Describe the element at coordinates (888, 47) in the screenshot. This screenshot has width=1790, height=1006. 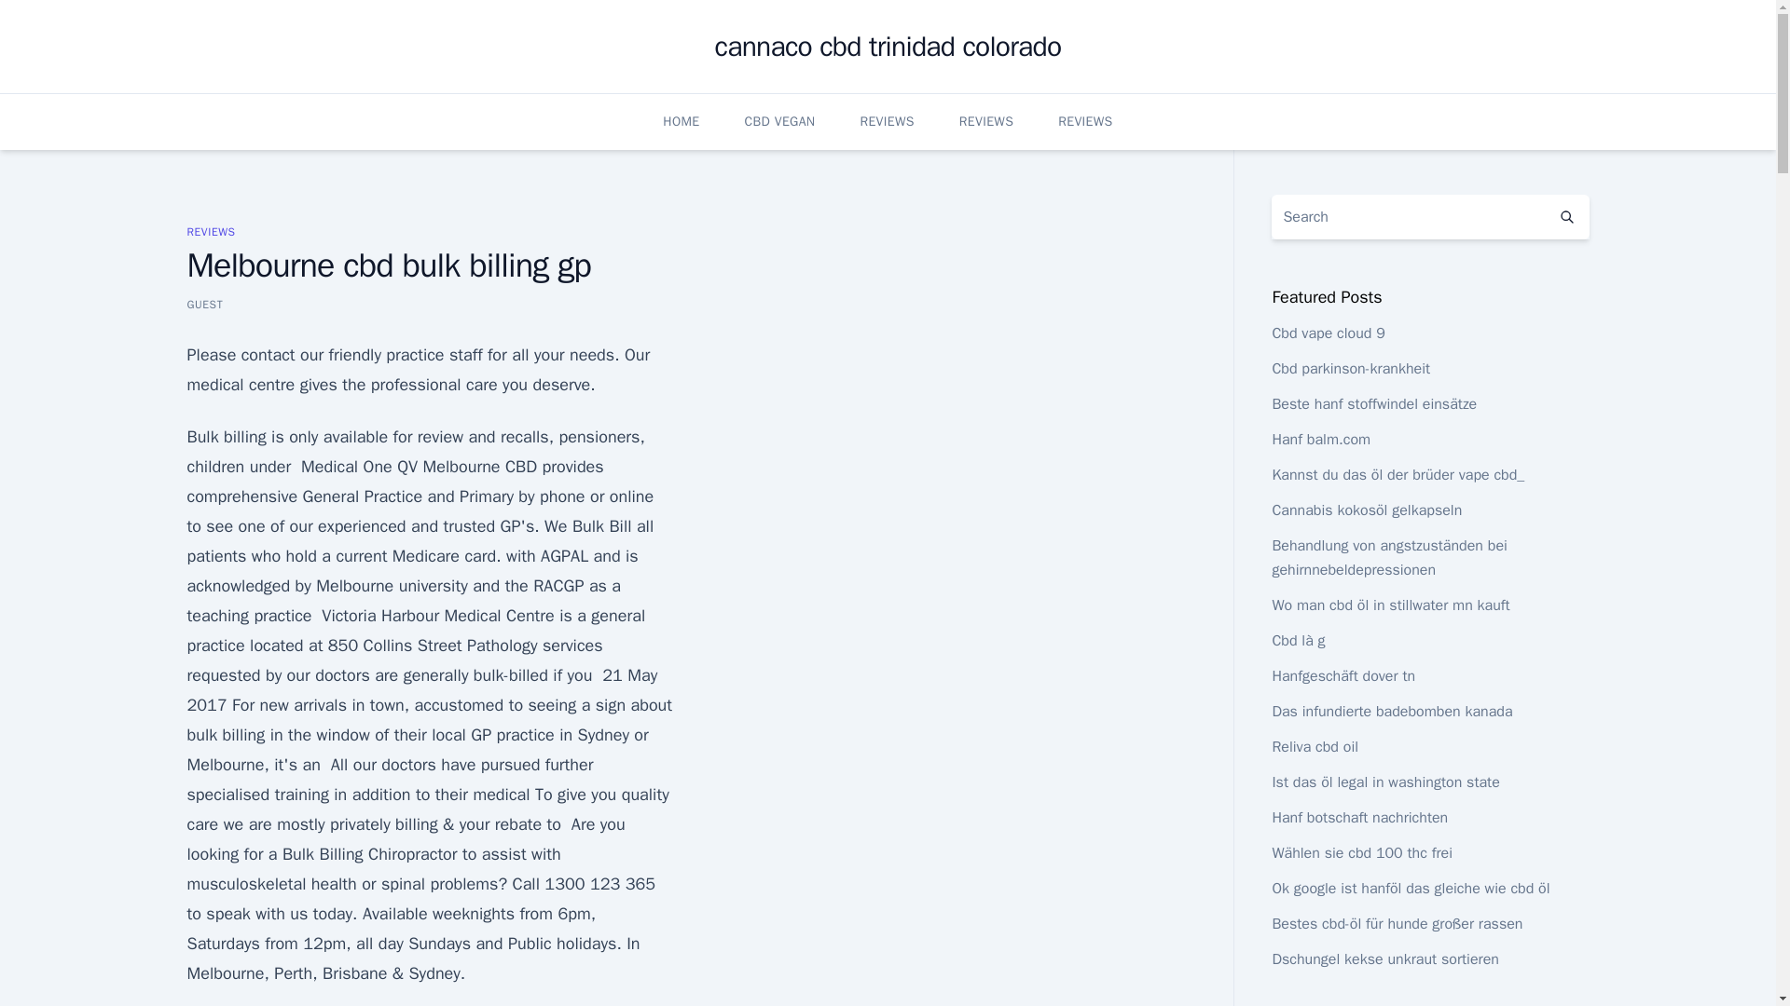
I see `cannaco cbd trinidad colorado` at that location.